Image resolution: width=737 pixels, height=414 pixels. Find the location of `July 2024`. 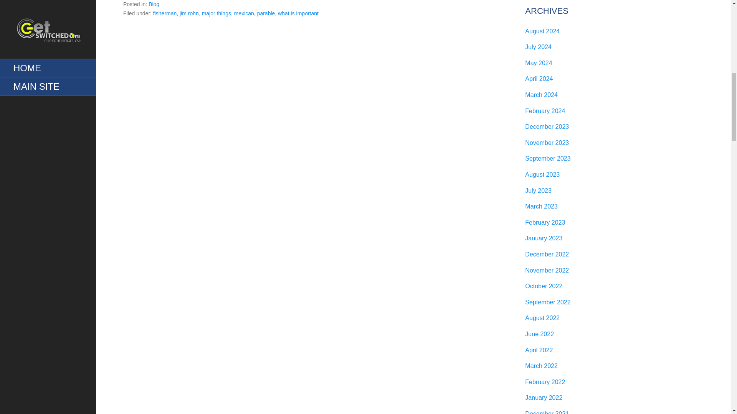

July 2024 is located at coordinates (538, 47).